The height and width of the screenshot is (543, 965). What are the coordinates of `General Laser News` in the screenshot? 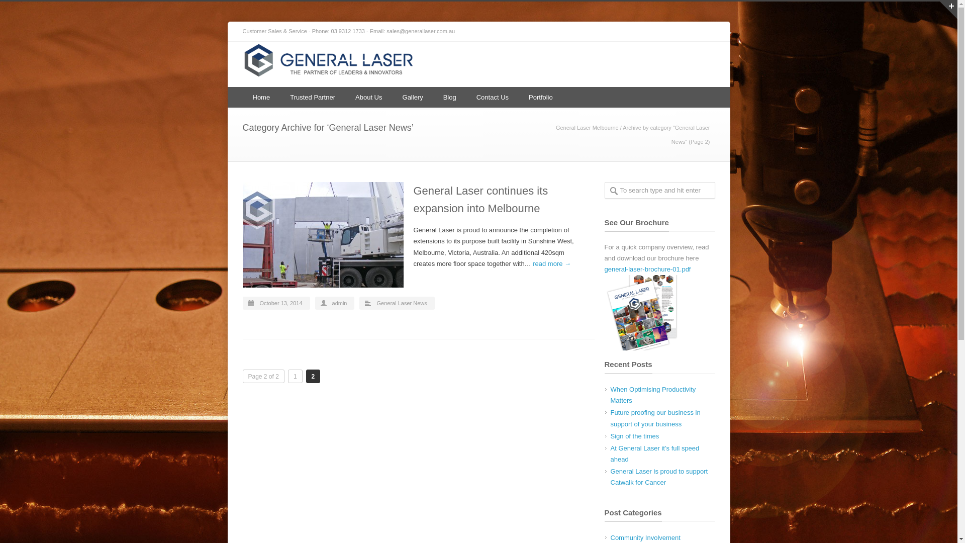 It's located at (402, 303).